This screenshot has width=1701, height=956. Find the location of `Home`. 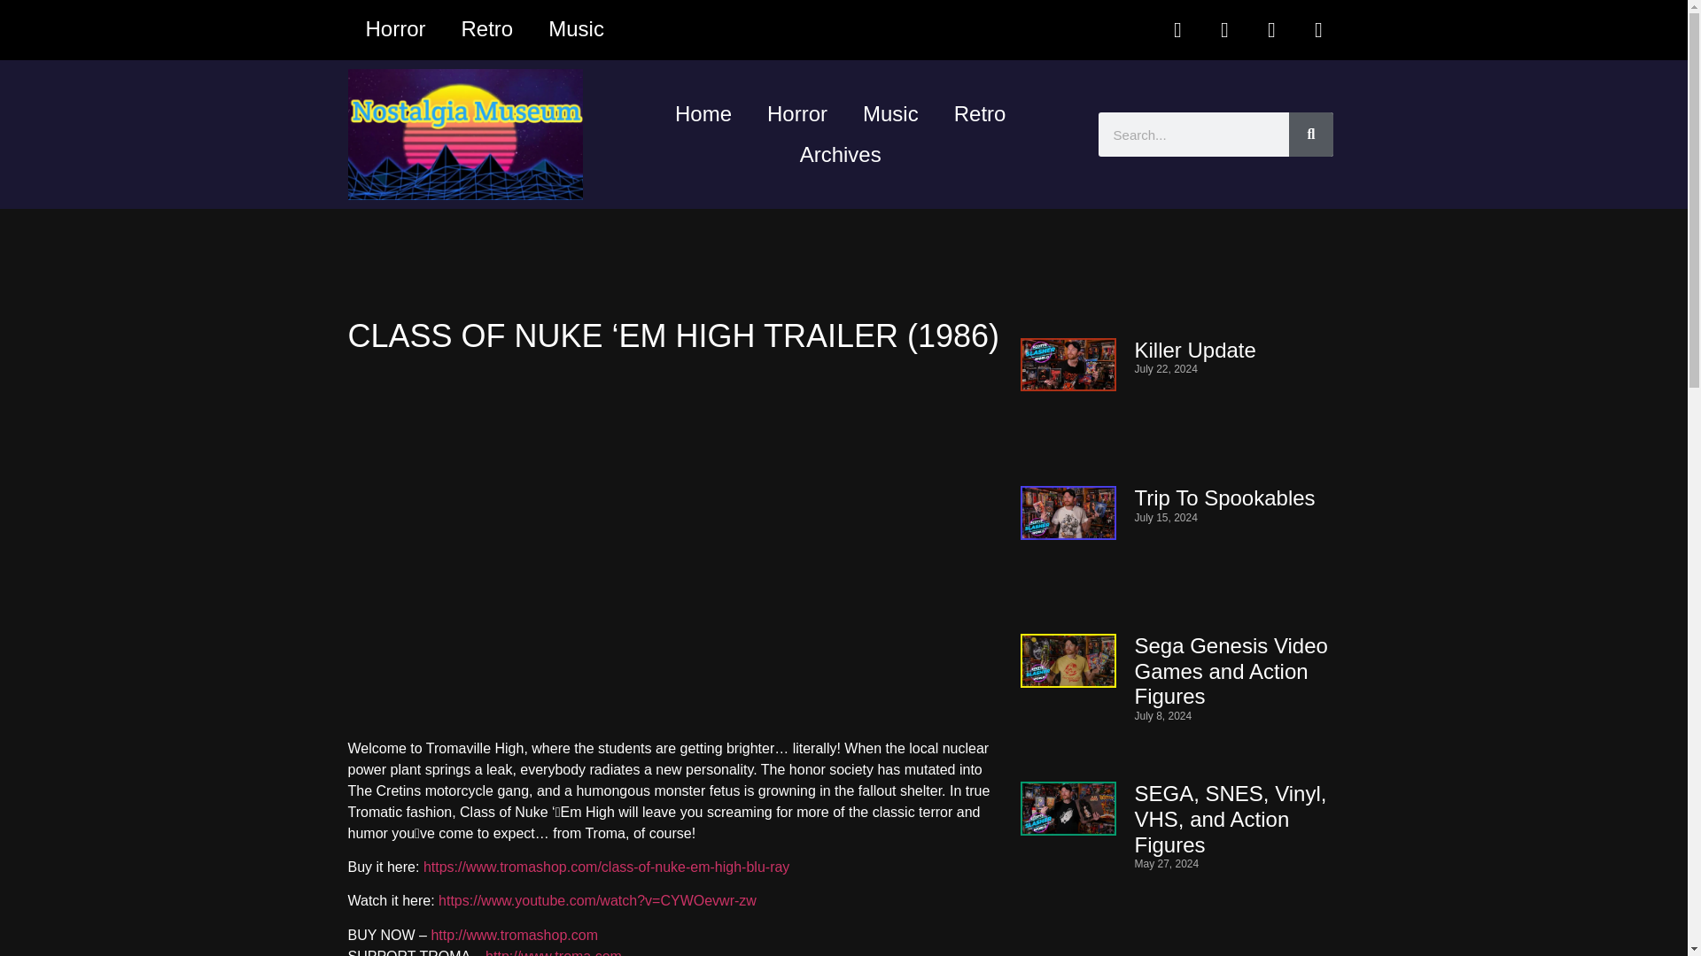

Home is located at coordinates (703, 113).